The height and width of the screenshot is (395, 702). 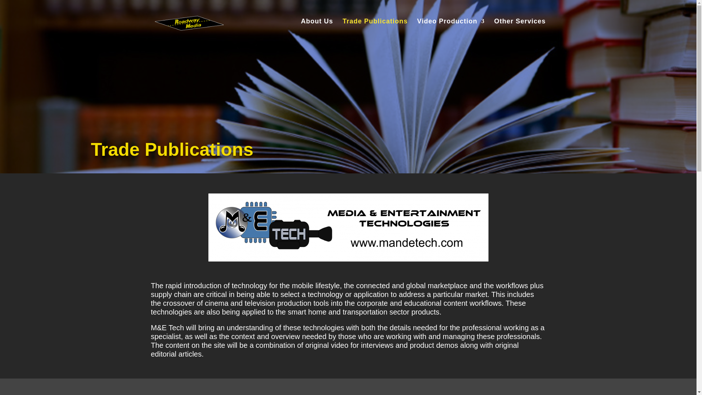 I want to click on Video Production, so click(x=451, y=30).